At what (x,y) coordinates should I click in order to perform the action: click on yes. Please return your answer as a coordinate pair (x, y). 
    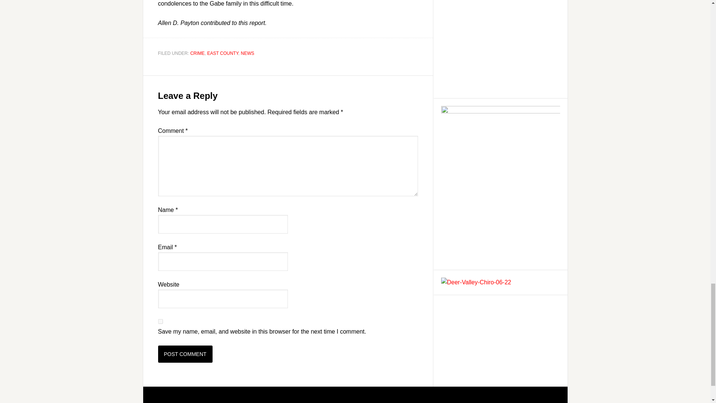
    Looking at the image, I should click on (160, 321).